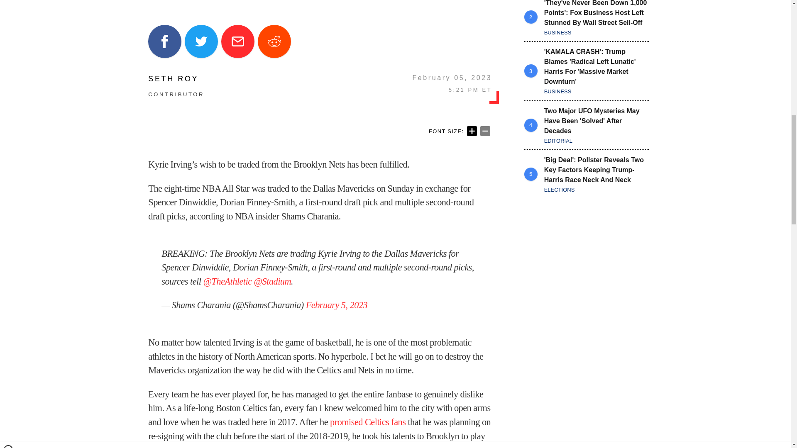 This screenshot has width=797, height=448. Describe the element at coordinates (8, 3) in the screenshot. I see `Close window` at that location.